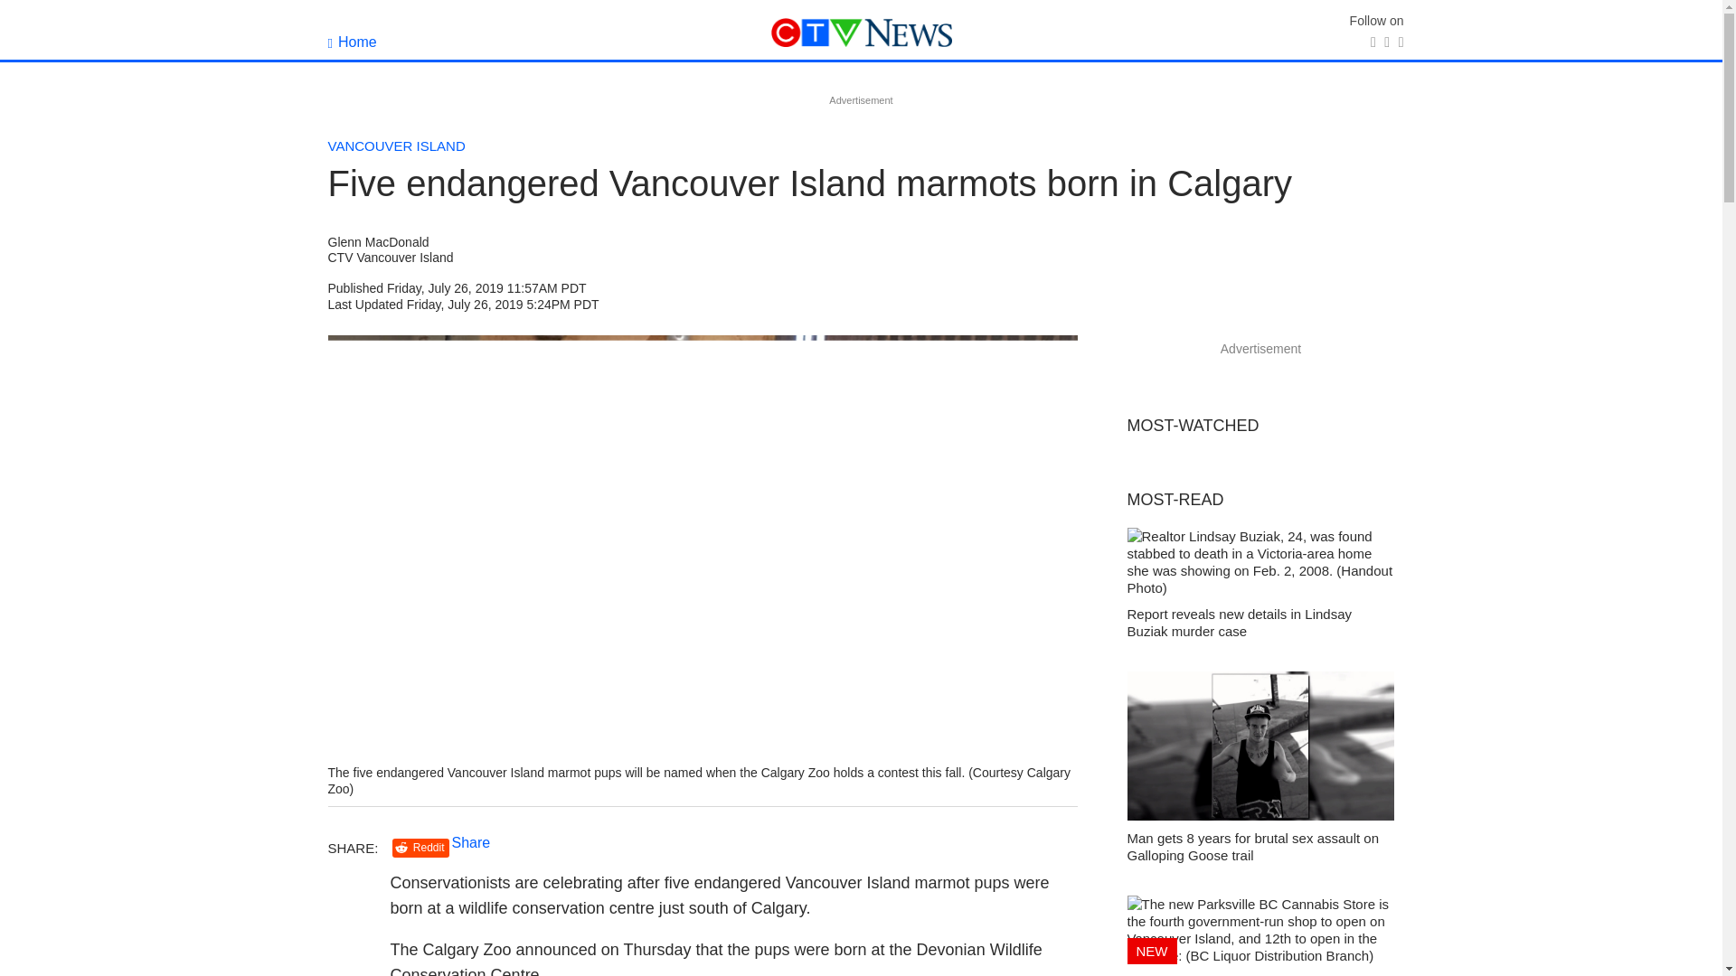 This screenshot has width=1736, height=976. What do you see at coordinates (471, 842) in the screenshot?
I see `Share` at bounding box center [471, 842].